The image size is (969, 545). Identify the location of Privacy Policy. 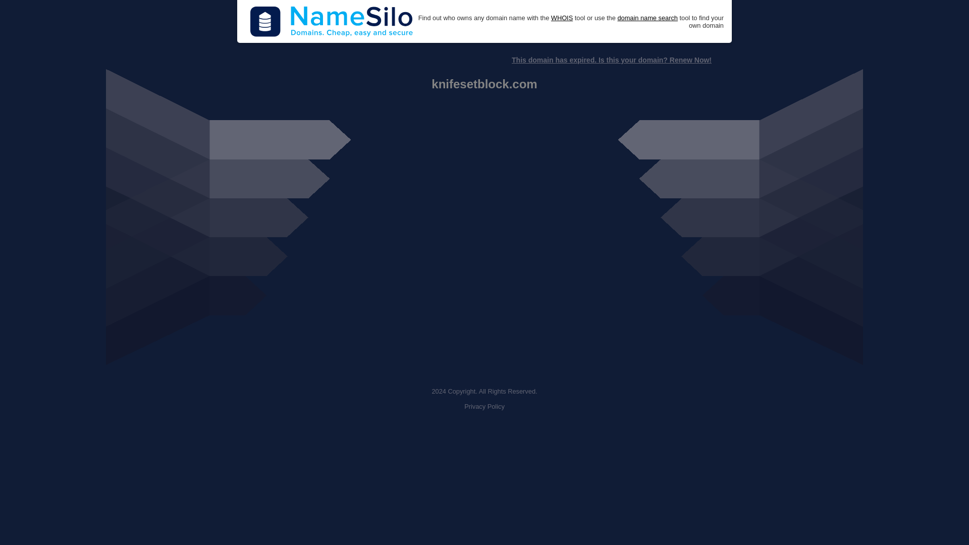
(484, 407).